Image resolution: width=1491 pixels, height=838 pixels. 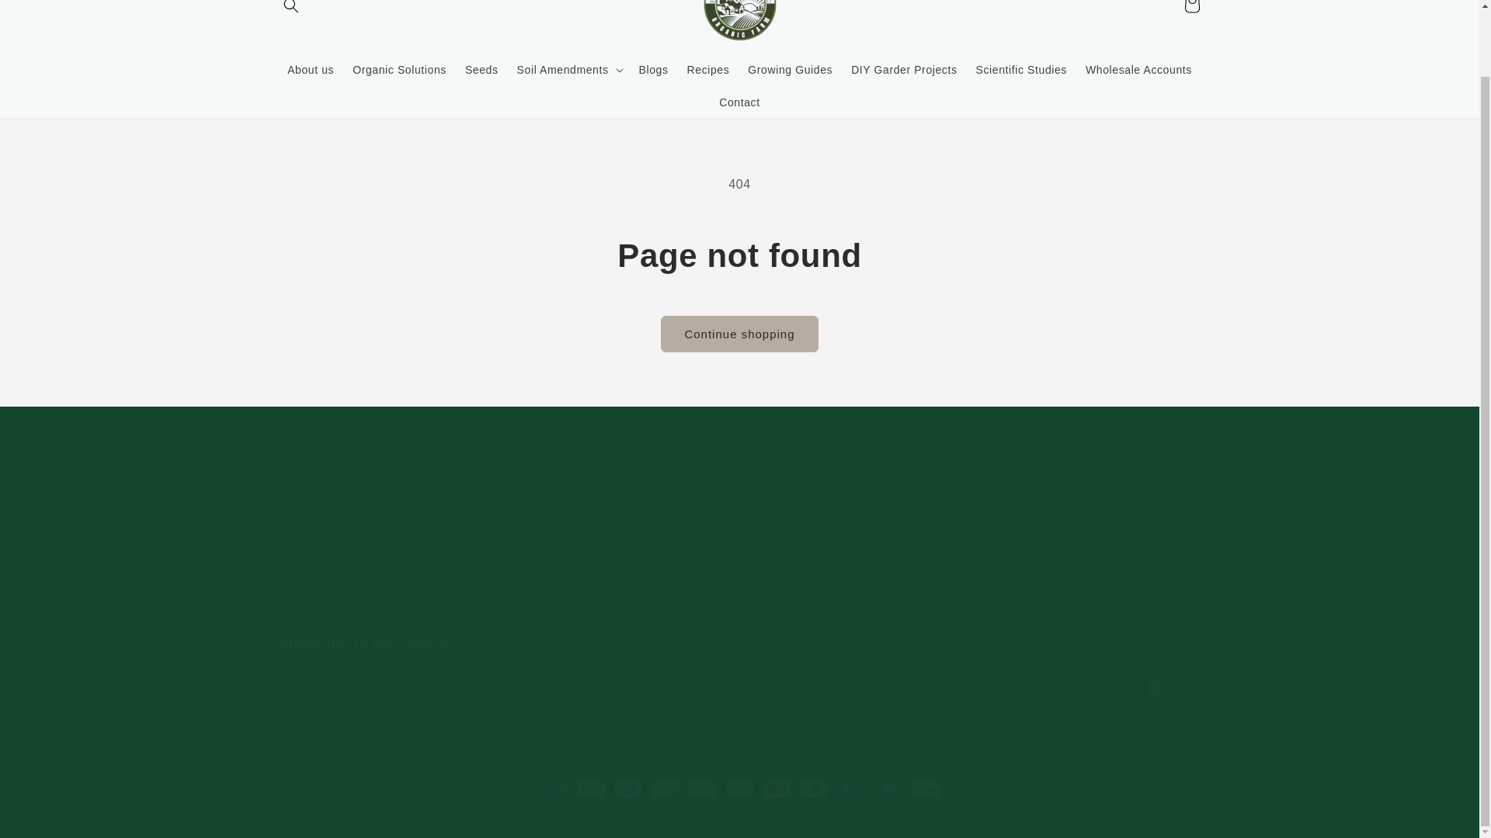 I want to click on Blogs, so click(x=399, y=70).